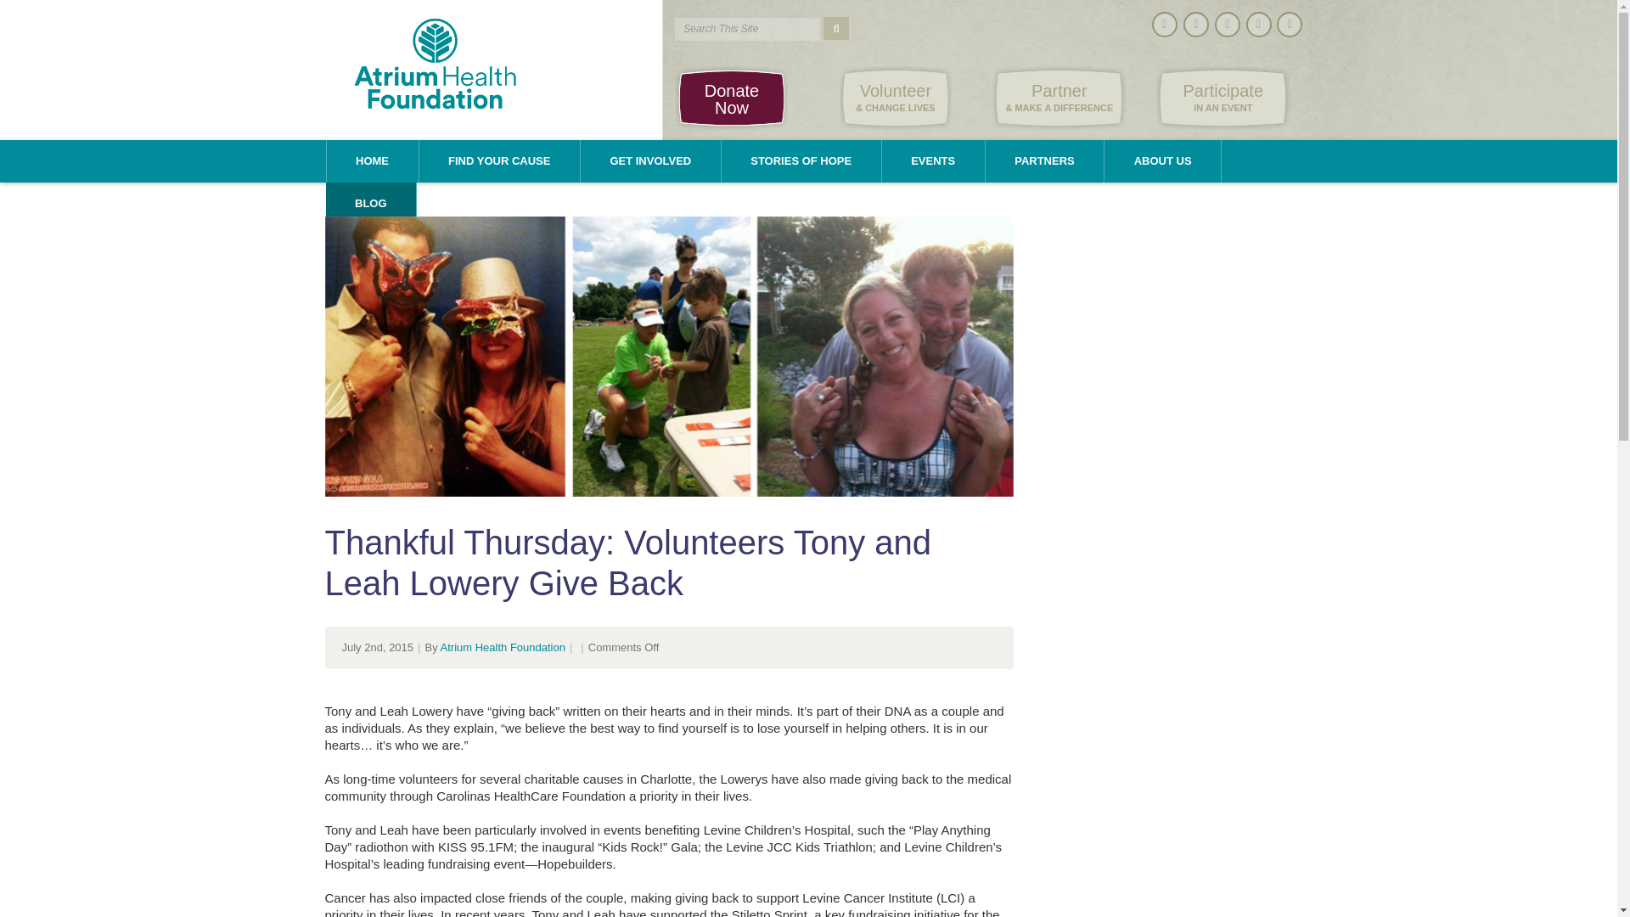 Image resolution: width=1630 pixels, height=917 pixels. I want to click on GET INVOLVED, so click(747, 29).